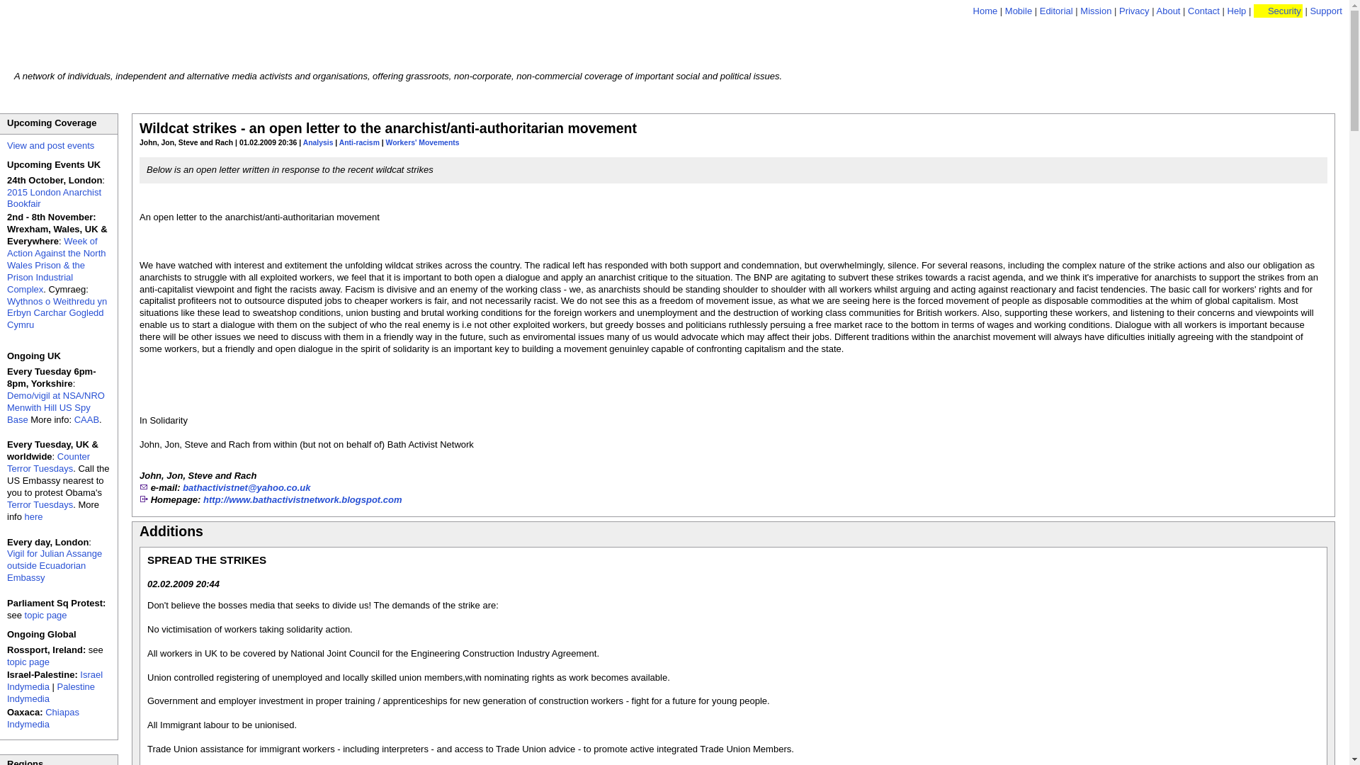 This screenshot has height=765, width=1360. What do you see at coordinates (207, 560) in the screenshot?
I see `SPREAD THE STRIKES` at bounding box center [207, 560].